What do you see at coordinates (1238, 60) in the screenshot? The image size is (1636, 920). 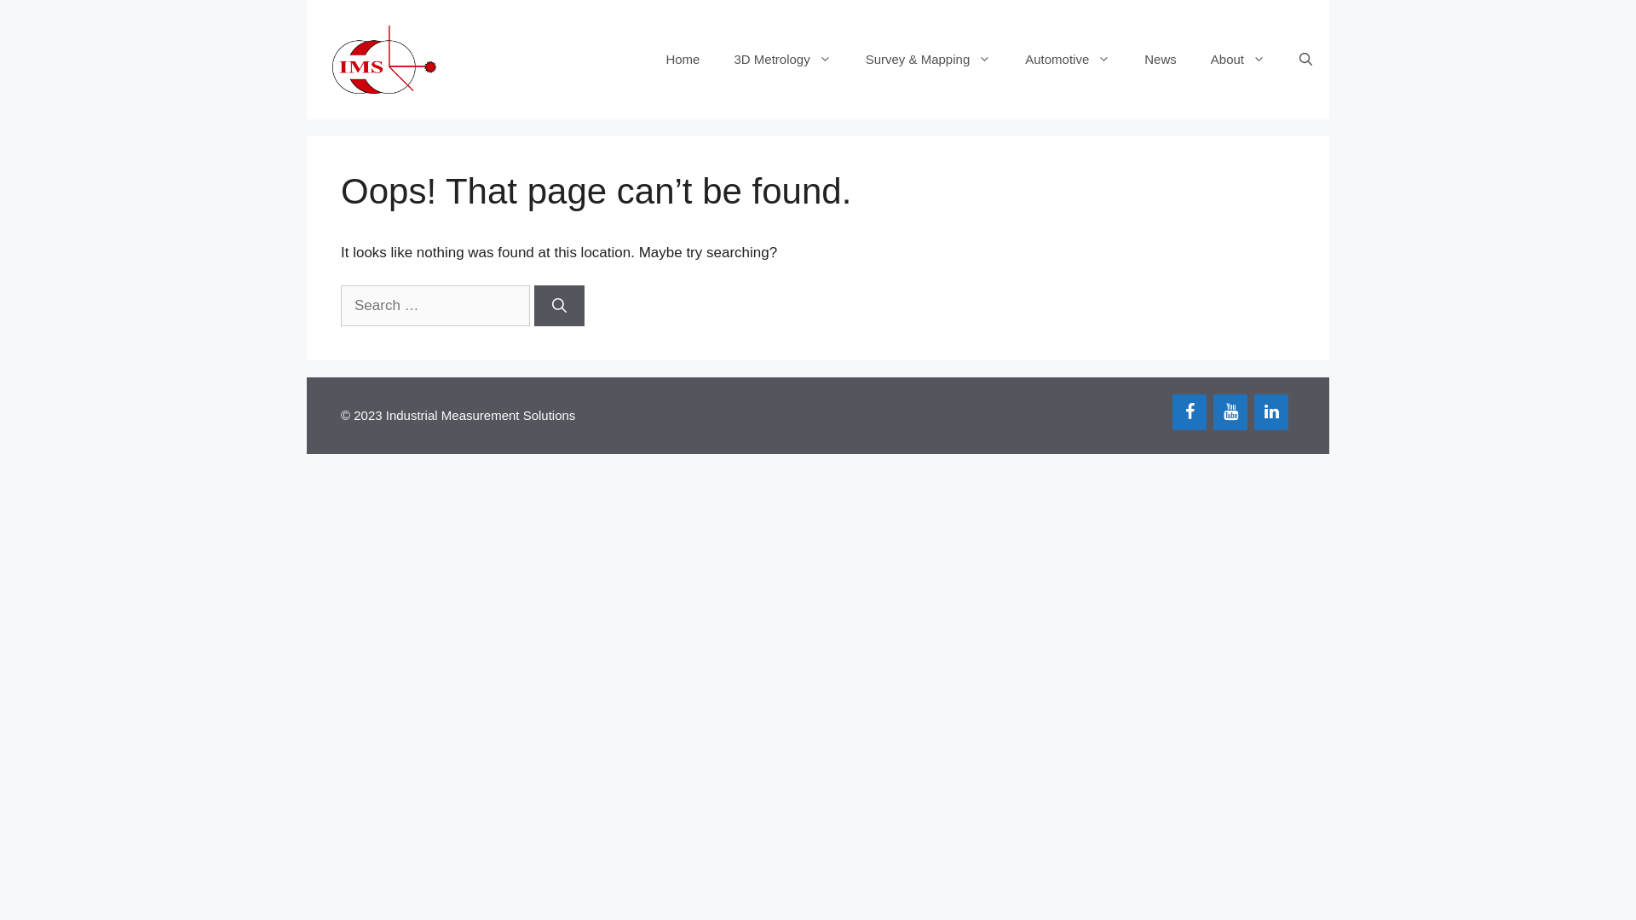 I see `About` at bounding box center [1238, 60].